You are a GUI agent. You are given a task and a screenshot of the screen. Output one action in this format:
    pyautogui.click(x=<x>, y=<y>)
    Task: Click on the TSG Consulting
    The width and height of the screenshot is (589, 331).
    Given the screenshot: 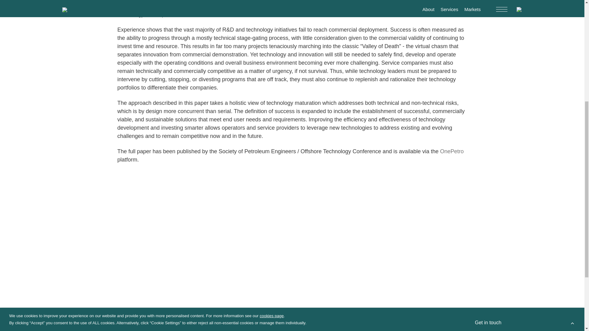 What is the action you would take?
    pyautogui.click(x=197, y=94)
    